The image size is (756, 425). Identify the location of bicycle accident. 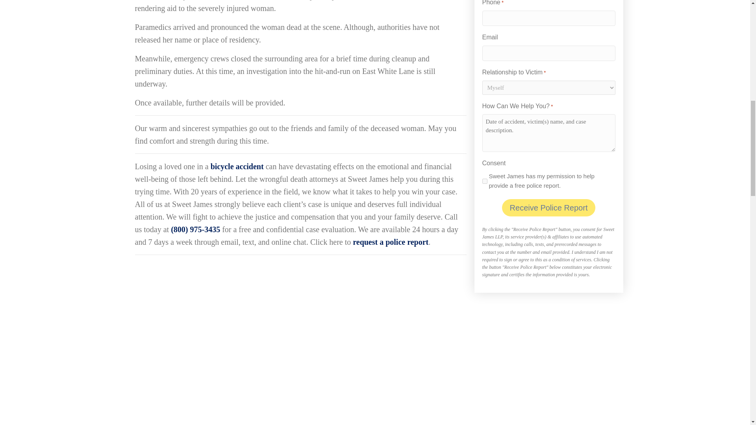
(237, 166).